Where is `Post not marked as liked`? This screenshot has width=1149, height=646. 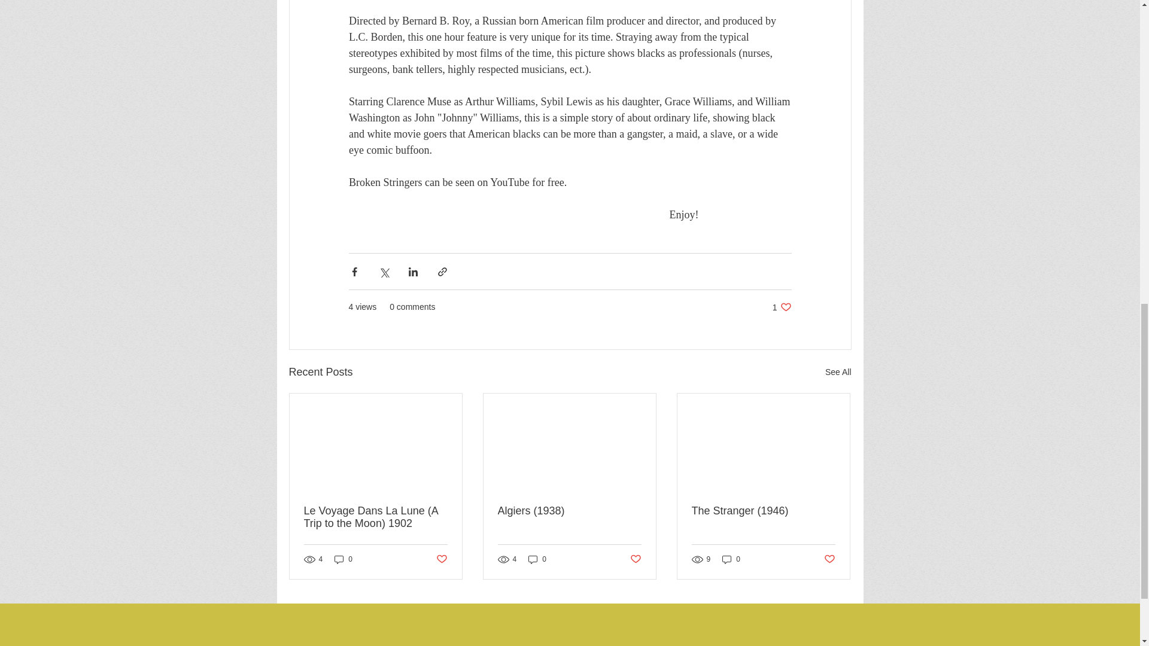
Post not marked as liked is located at coordinates (344, 559).